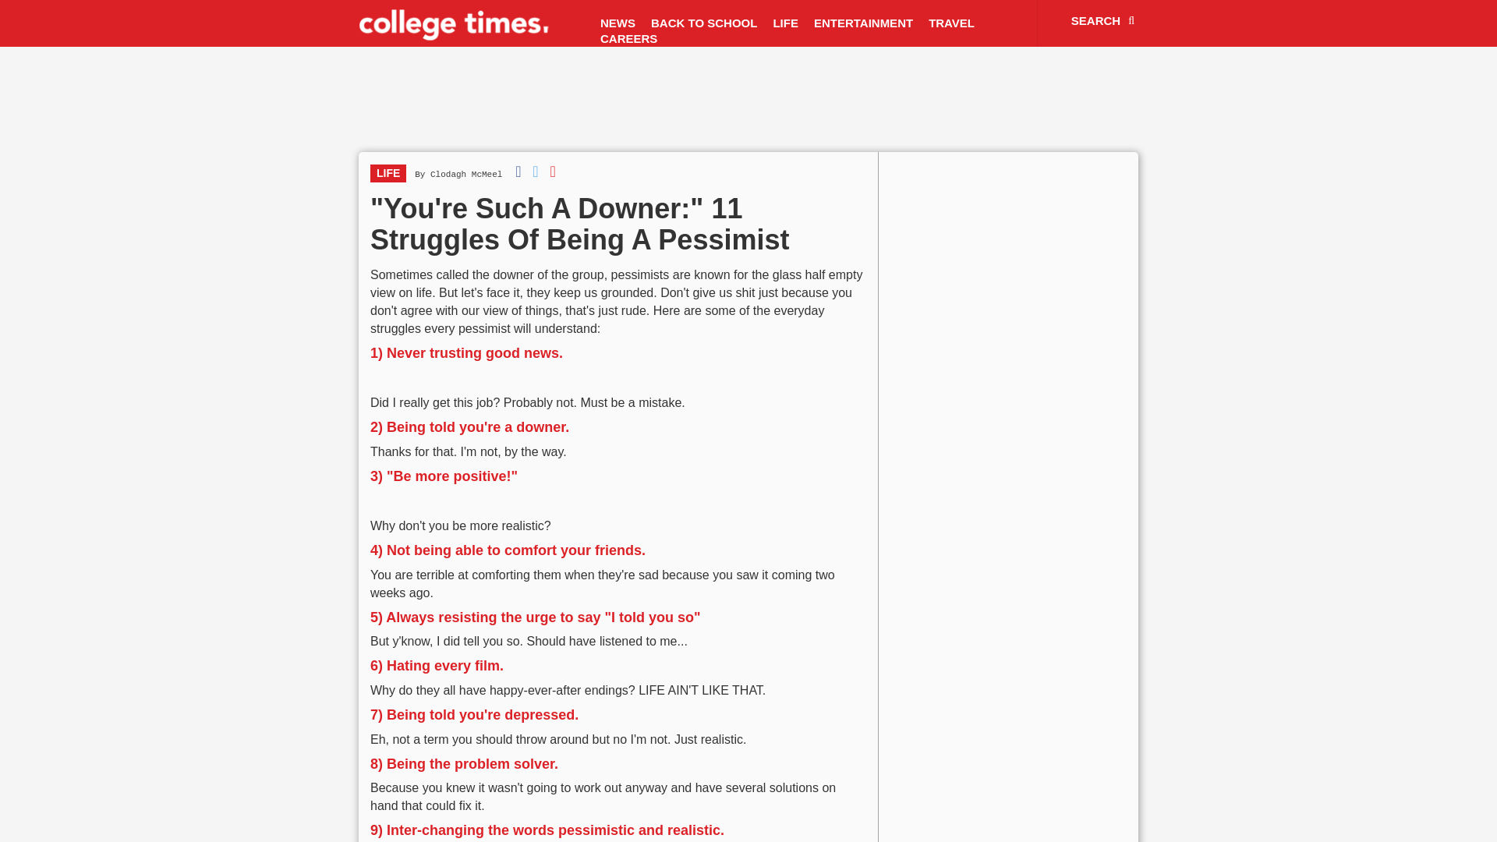  What do you see at coordinates (863, 23) in the screenshot?
I see `ENTERTAINMENT` at bounding box center [863, 23].